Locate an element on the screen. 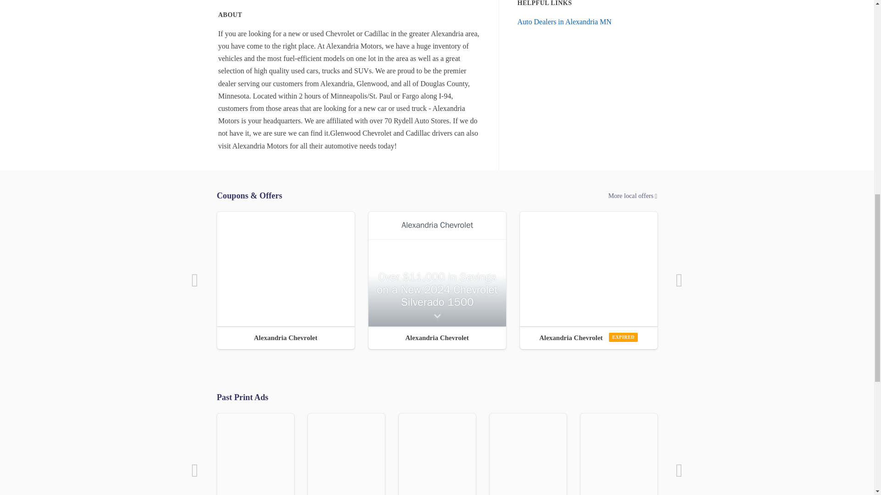 This screenshot has width=881, height=495. Origami Widget Number: 2008616 is located at coordinates (285, 269).